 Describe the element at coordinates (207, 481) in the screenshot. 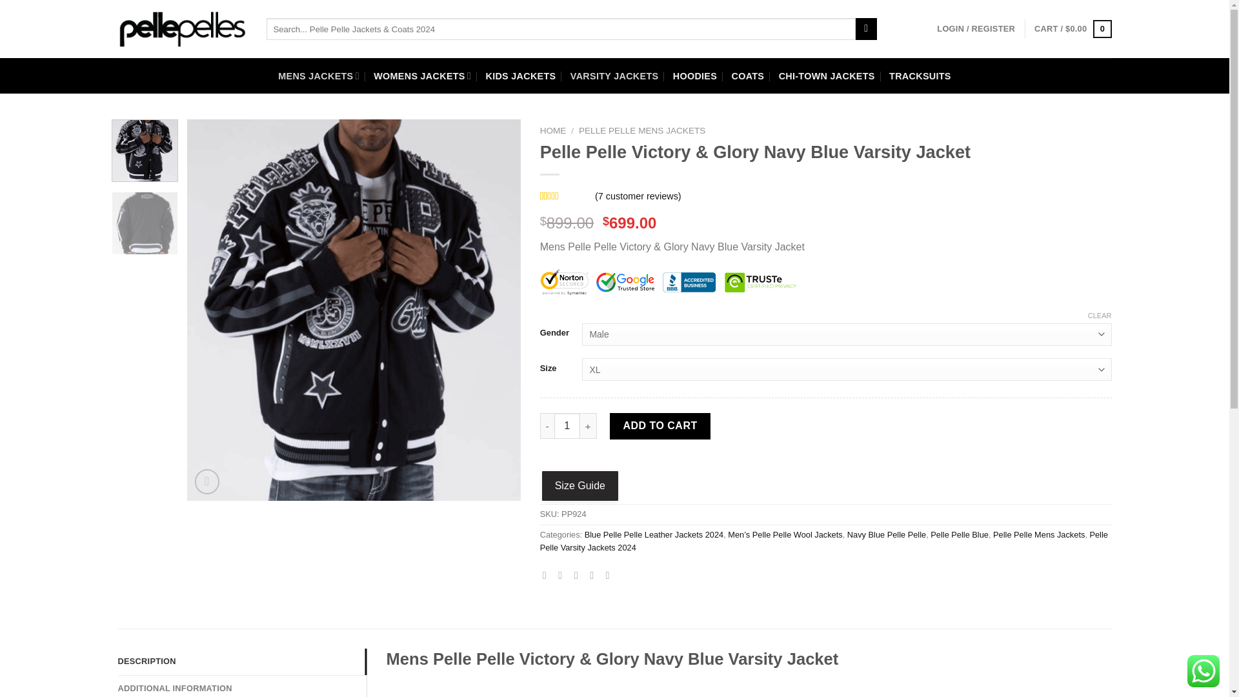

I see `Zoom` at that location.